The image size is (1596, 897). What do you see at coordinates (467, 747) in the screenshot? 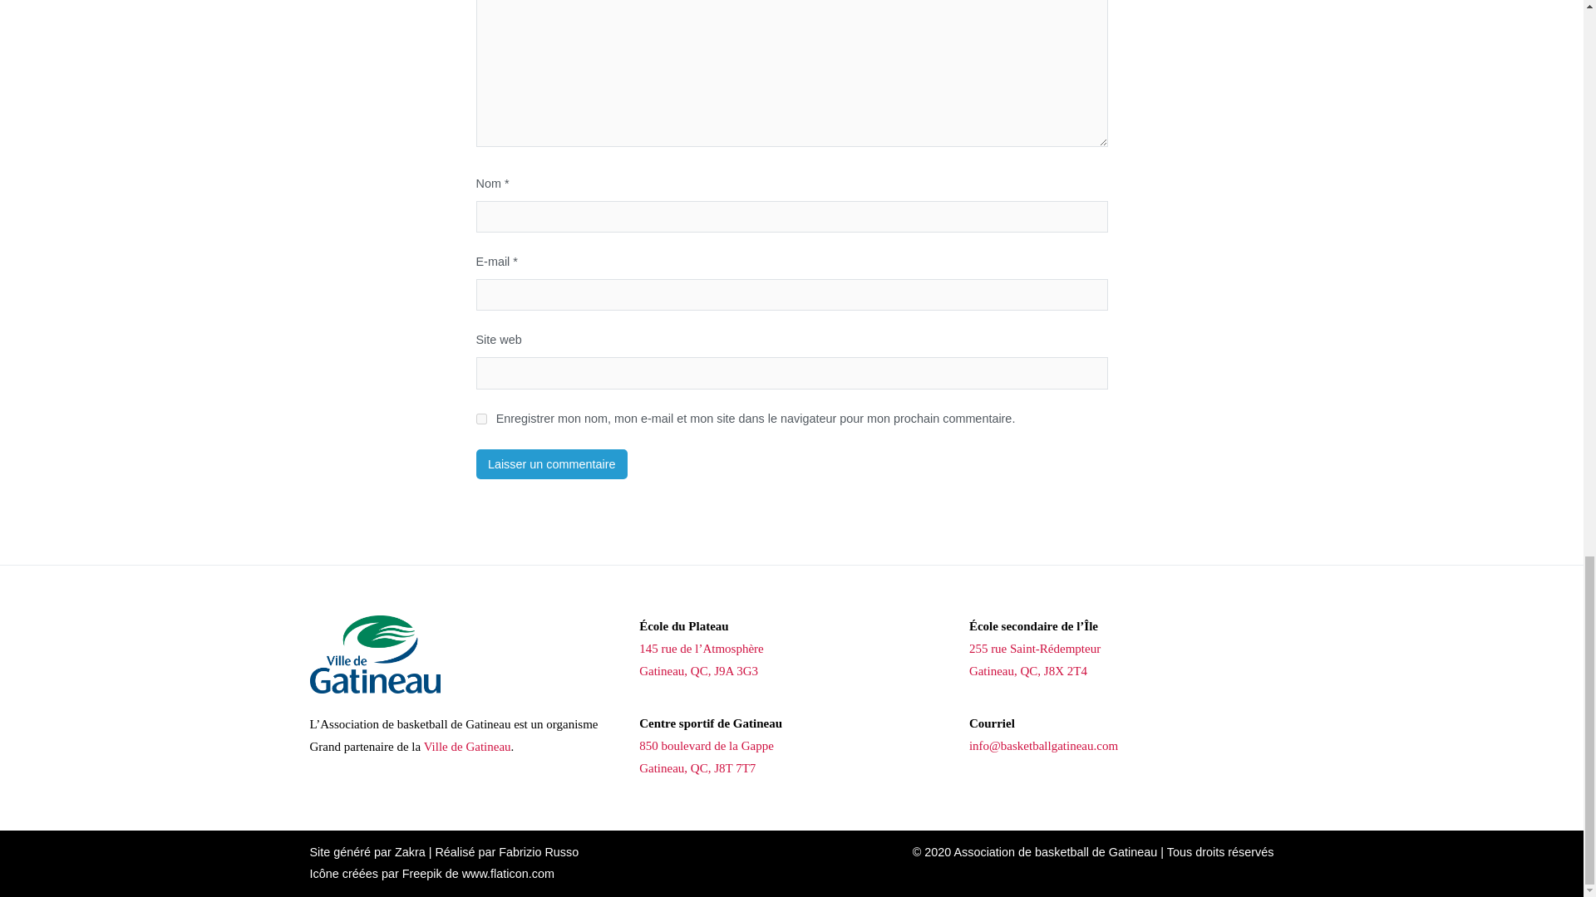
I see `Ville de Gatineau` at bounding box center [467, 747].